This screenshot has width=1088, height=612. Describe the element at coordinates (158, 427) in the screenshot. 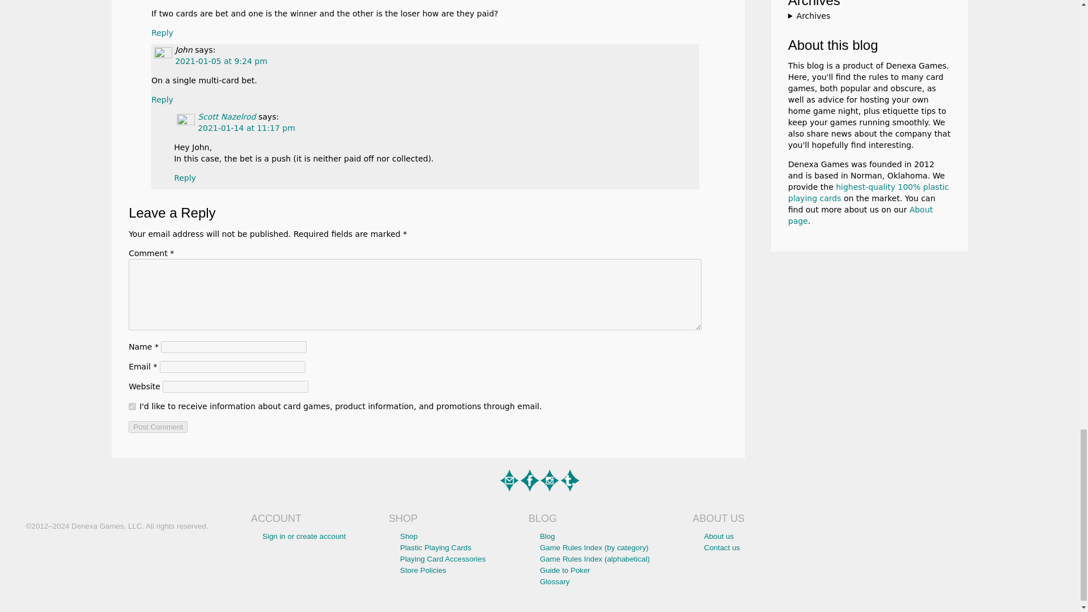

I see `Post Comment` at that location.